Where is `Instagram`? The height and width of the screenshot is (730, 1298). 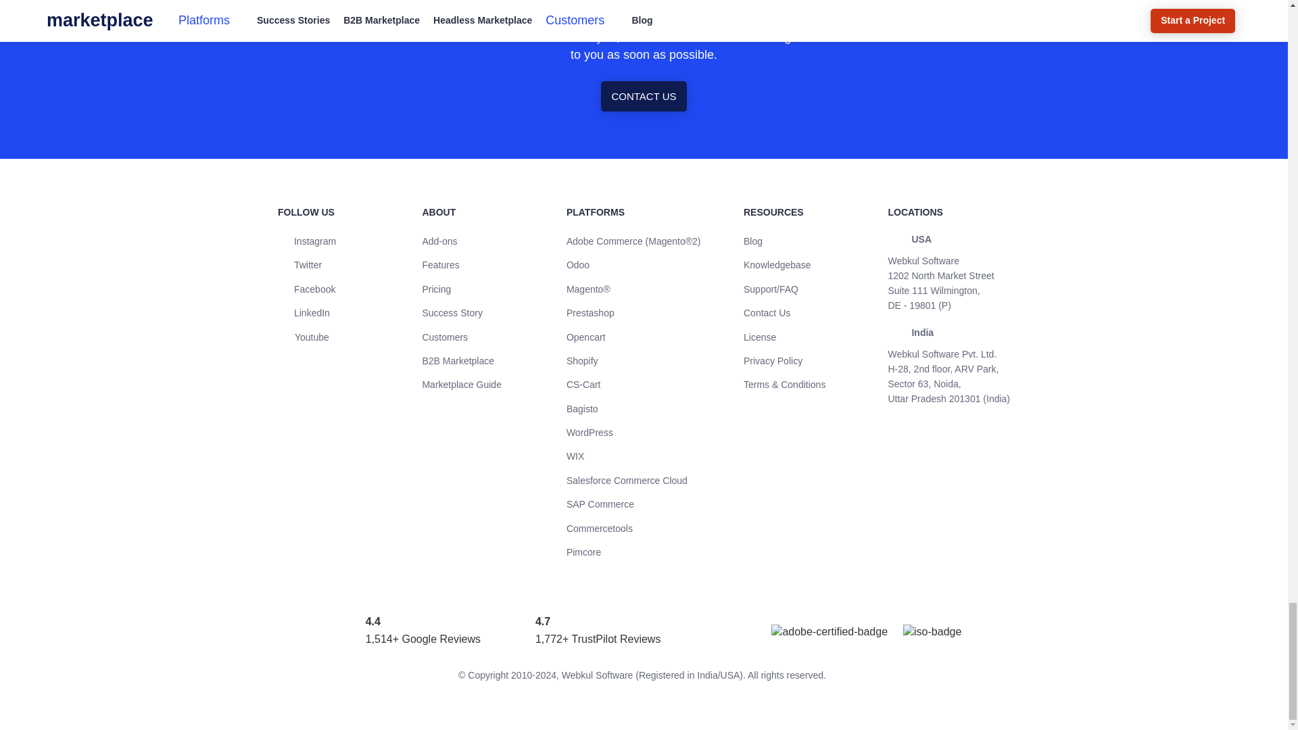 Instagram is located at coordinates (307, 241).